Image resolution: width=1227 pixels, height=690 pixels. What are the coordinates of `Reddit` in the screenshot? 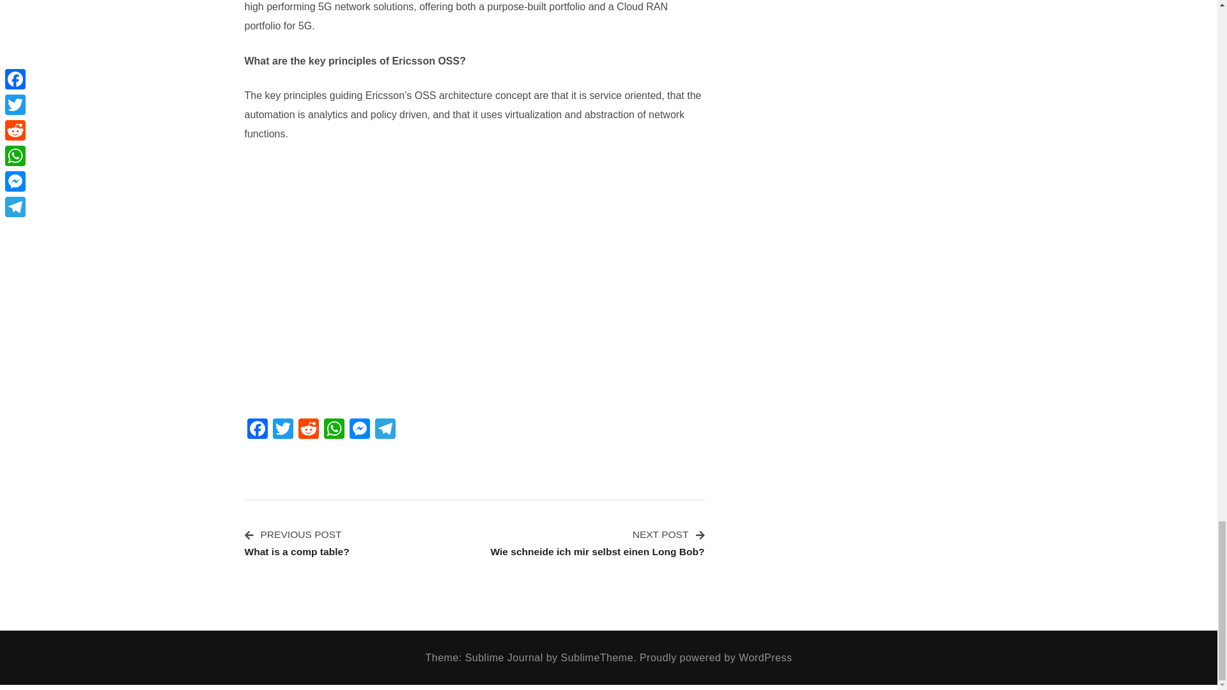 It's located at (333, 430).